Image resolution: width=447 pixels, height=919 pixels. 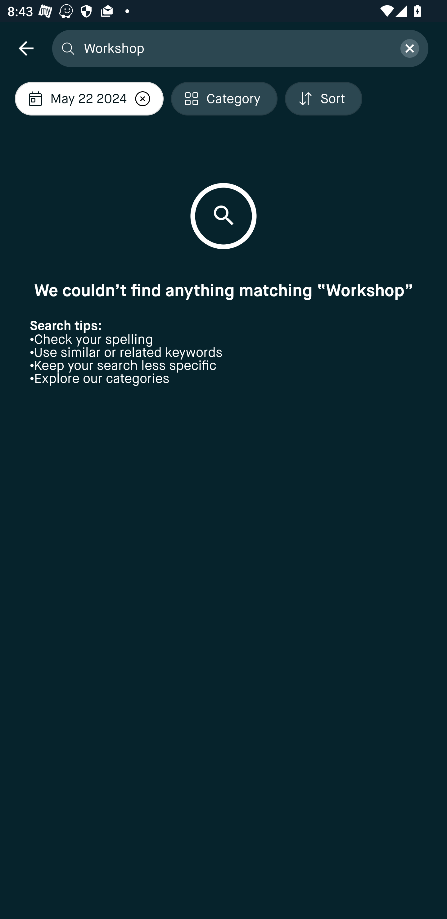 What do you see at coordinates (323, 99) in the screenshot?
I see `Localized description Sort` at bounding box center [323, 99].